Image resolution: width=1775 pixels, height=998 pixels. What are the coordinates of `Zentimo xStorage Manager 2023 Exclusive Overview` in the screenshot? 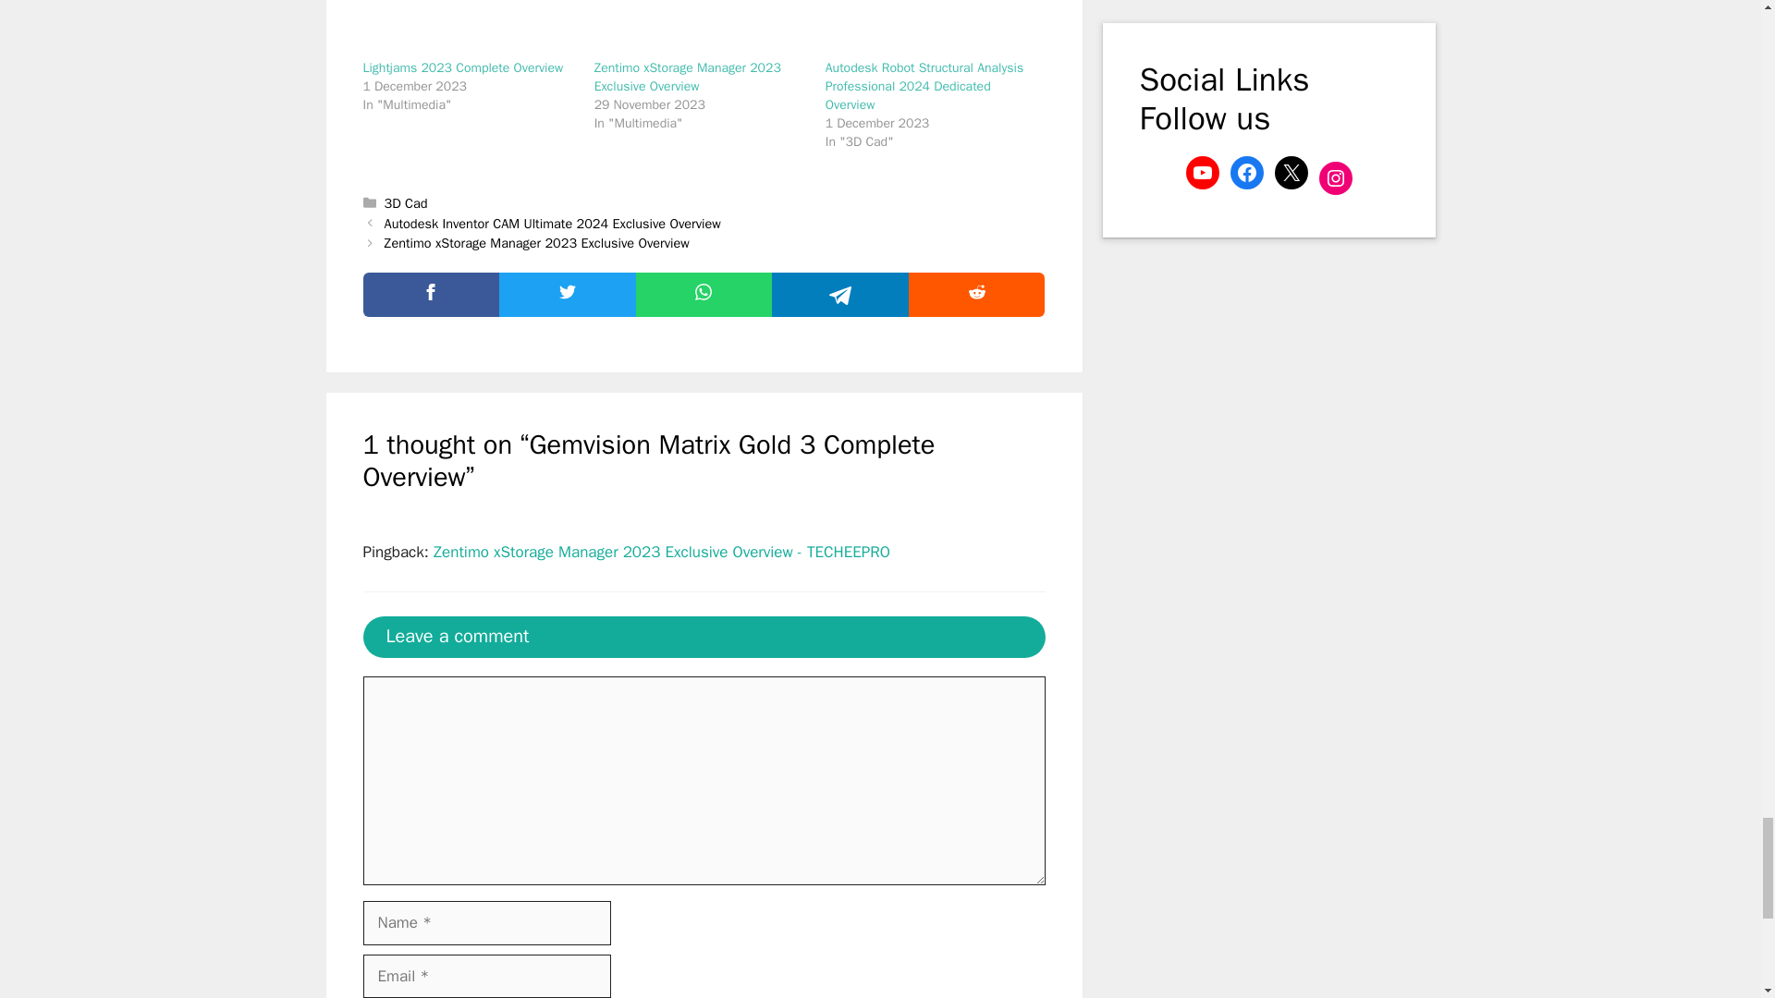 It's located at (701, 30).